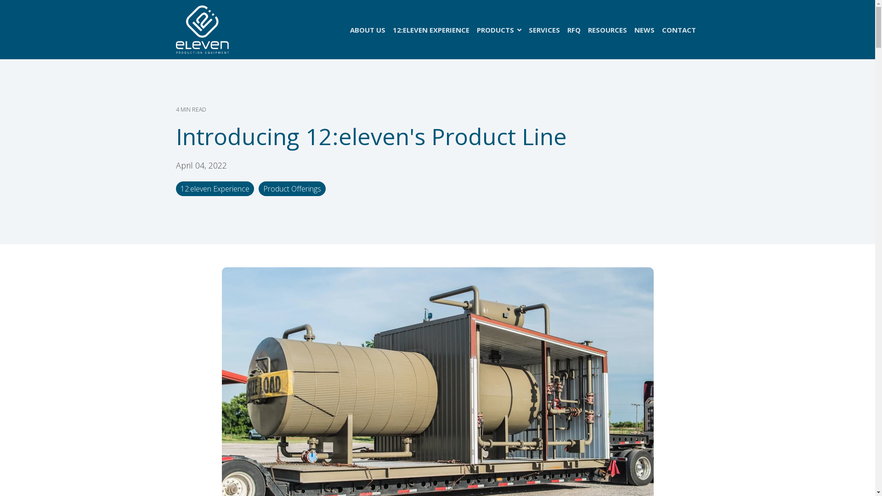 The image size is (882, 496). Describe the element at coordinates (431, 30) in the screenshot. I see `12:ELEVEN EXPERIENCE` at that location.